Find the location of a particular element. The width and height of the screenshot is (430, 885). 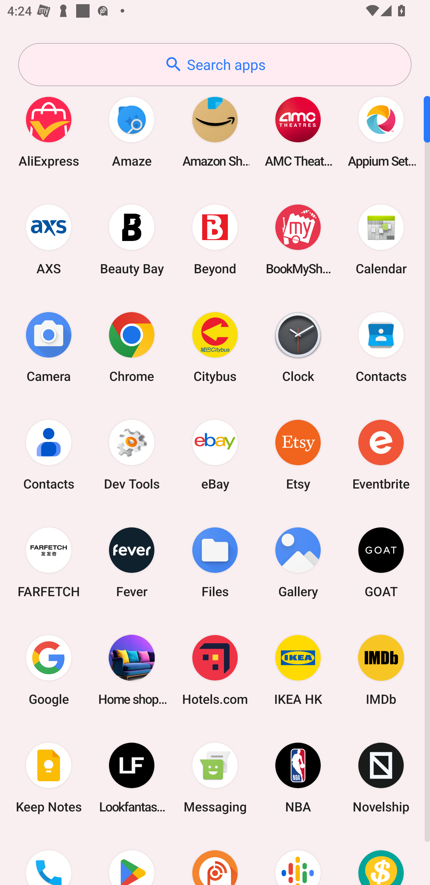

AXS is located at coordinates (49, 239).